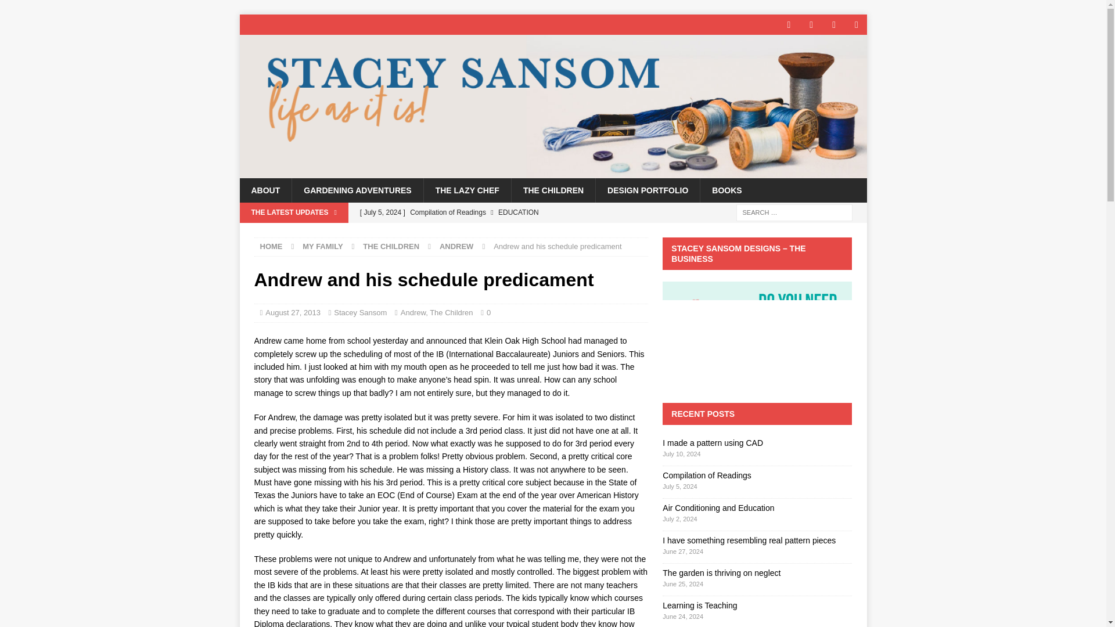 Image resolution: width=1115 pixels, height=627 pixels. I want to click on MY FAMILY, so click(322, 246).